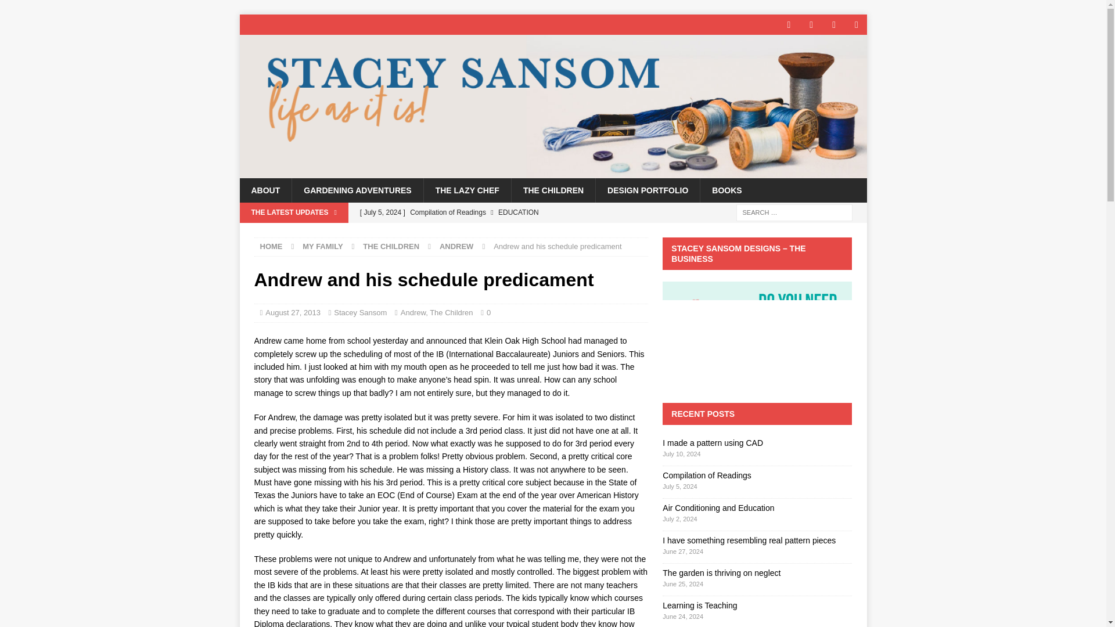 Image resolution: width=1115 pixels, height=627 pixels. I want to click on MY FAMILY, so click(322, 246).